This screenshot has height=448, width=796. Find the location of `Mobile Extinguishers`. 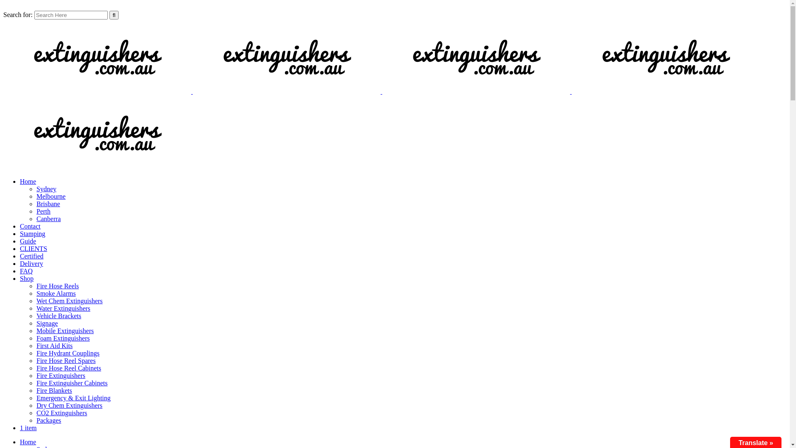

Mobile Extinguishers is located at coordinates (65, 331).